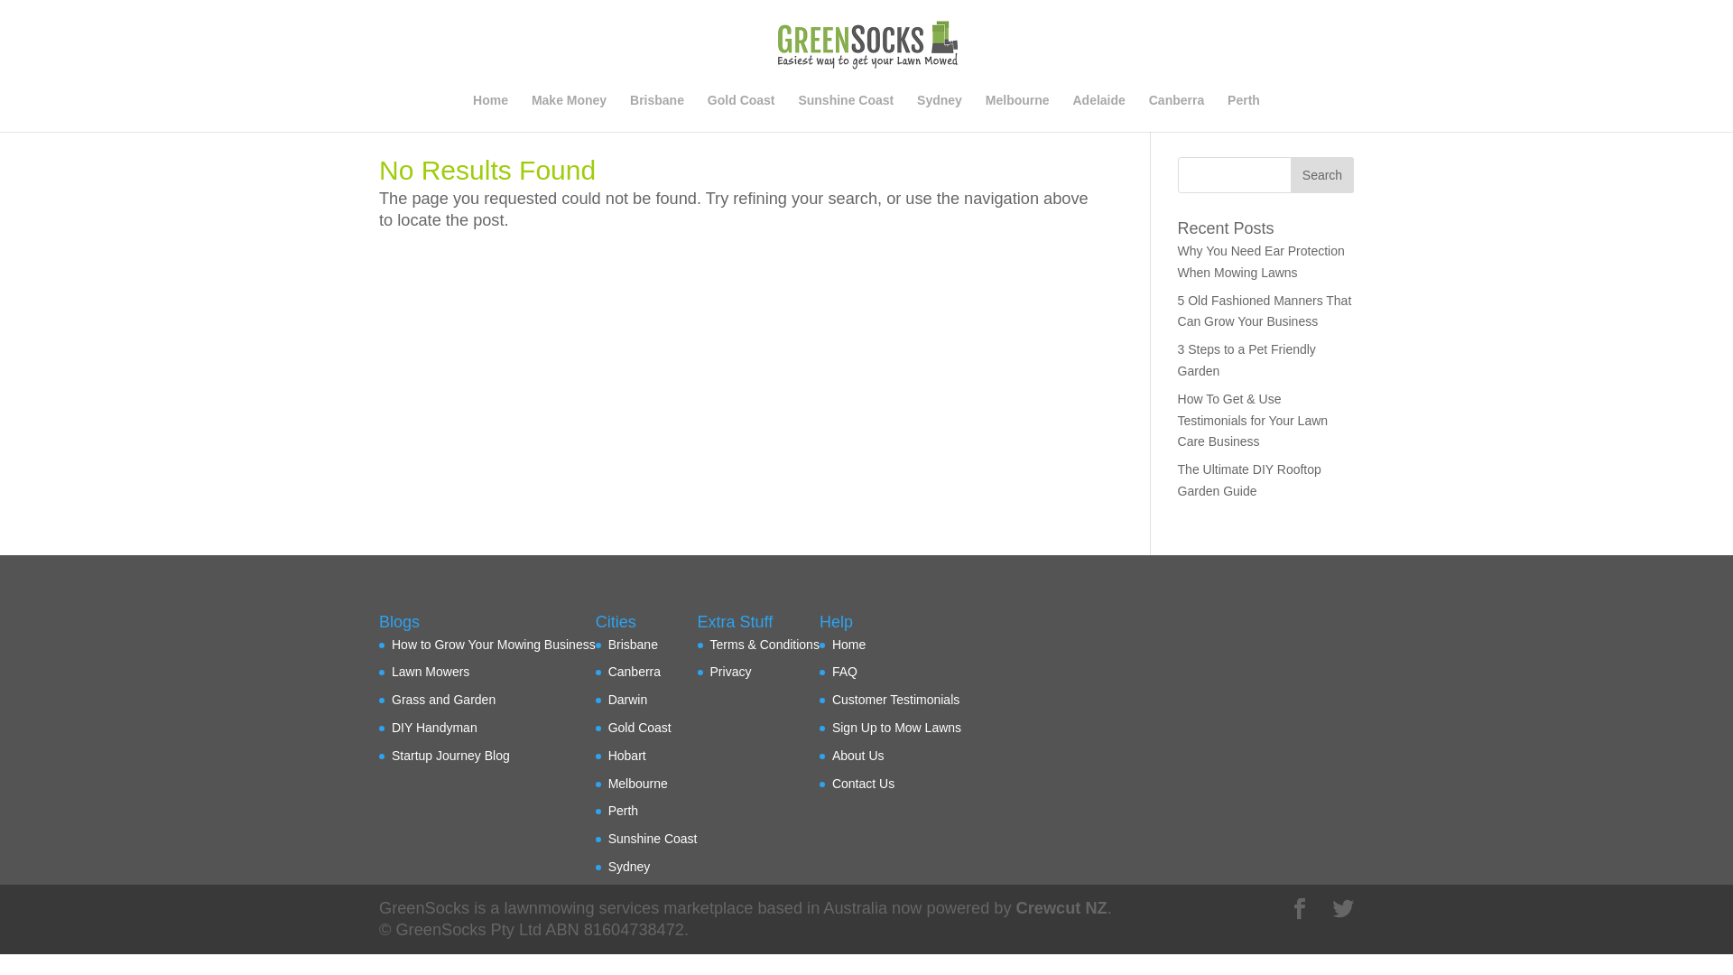  What do you see at coordinates (1098, 113) in the screenshot?
I see `Adelaide` at bounding box center [1098, 113].